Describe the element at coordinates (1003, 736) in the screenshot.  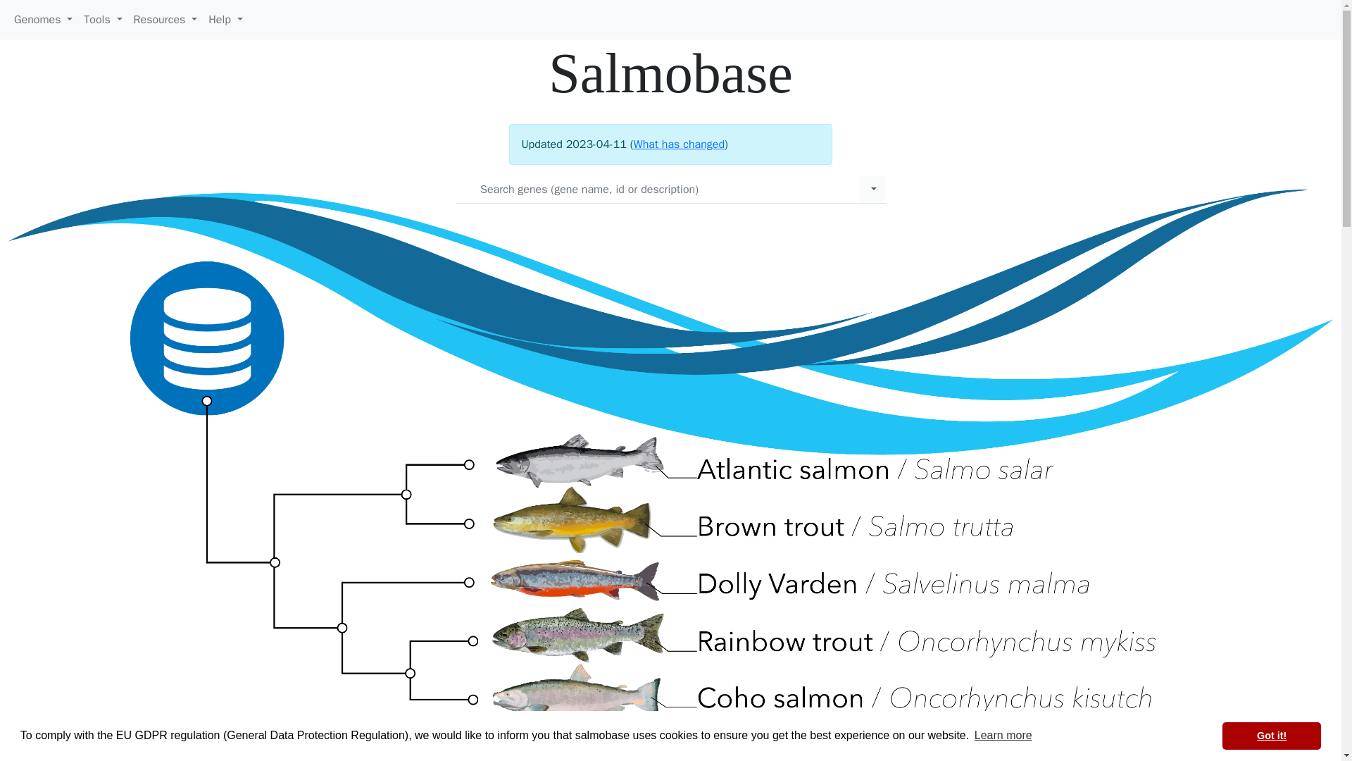
I see `Learn more` at that location.